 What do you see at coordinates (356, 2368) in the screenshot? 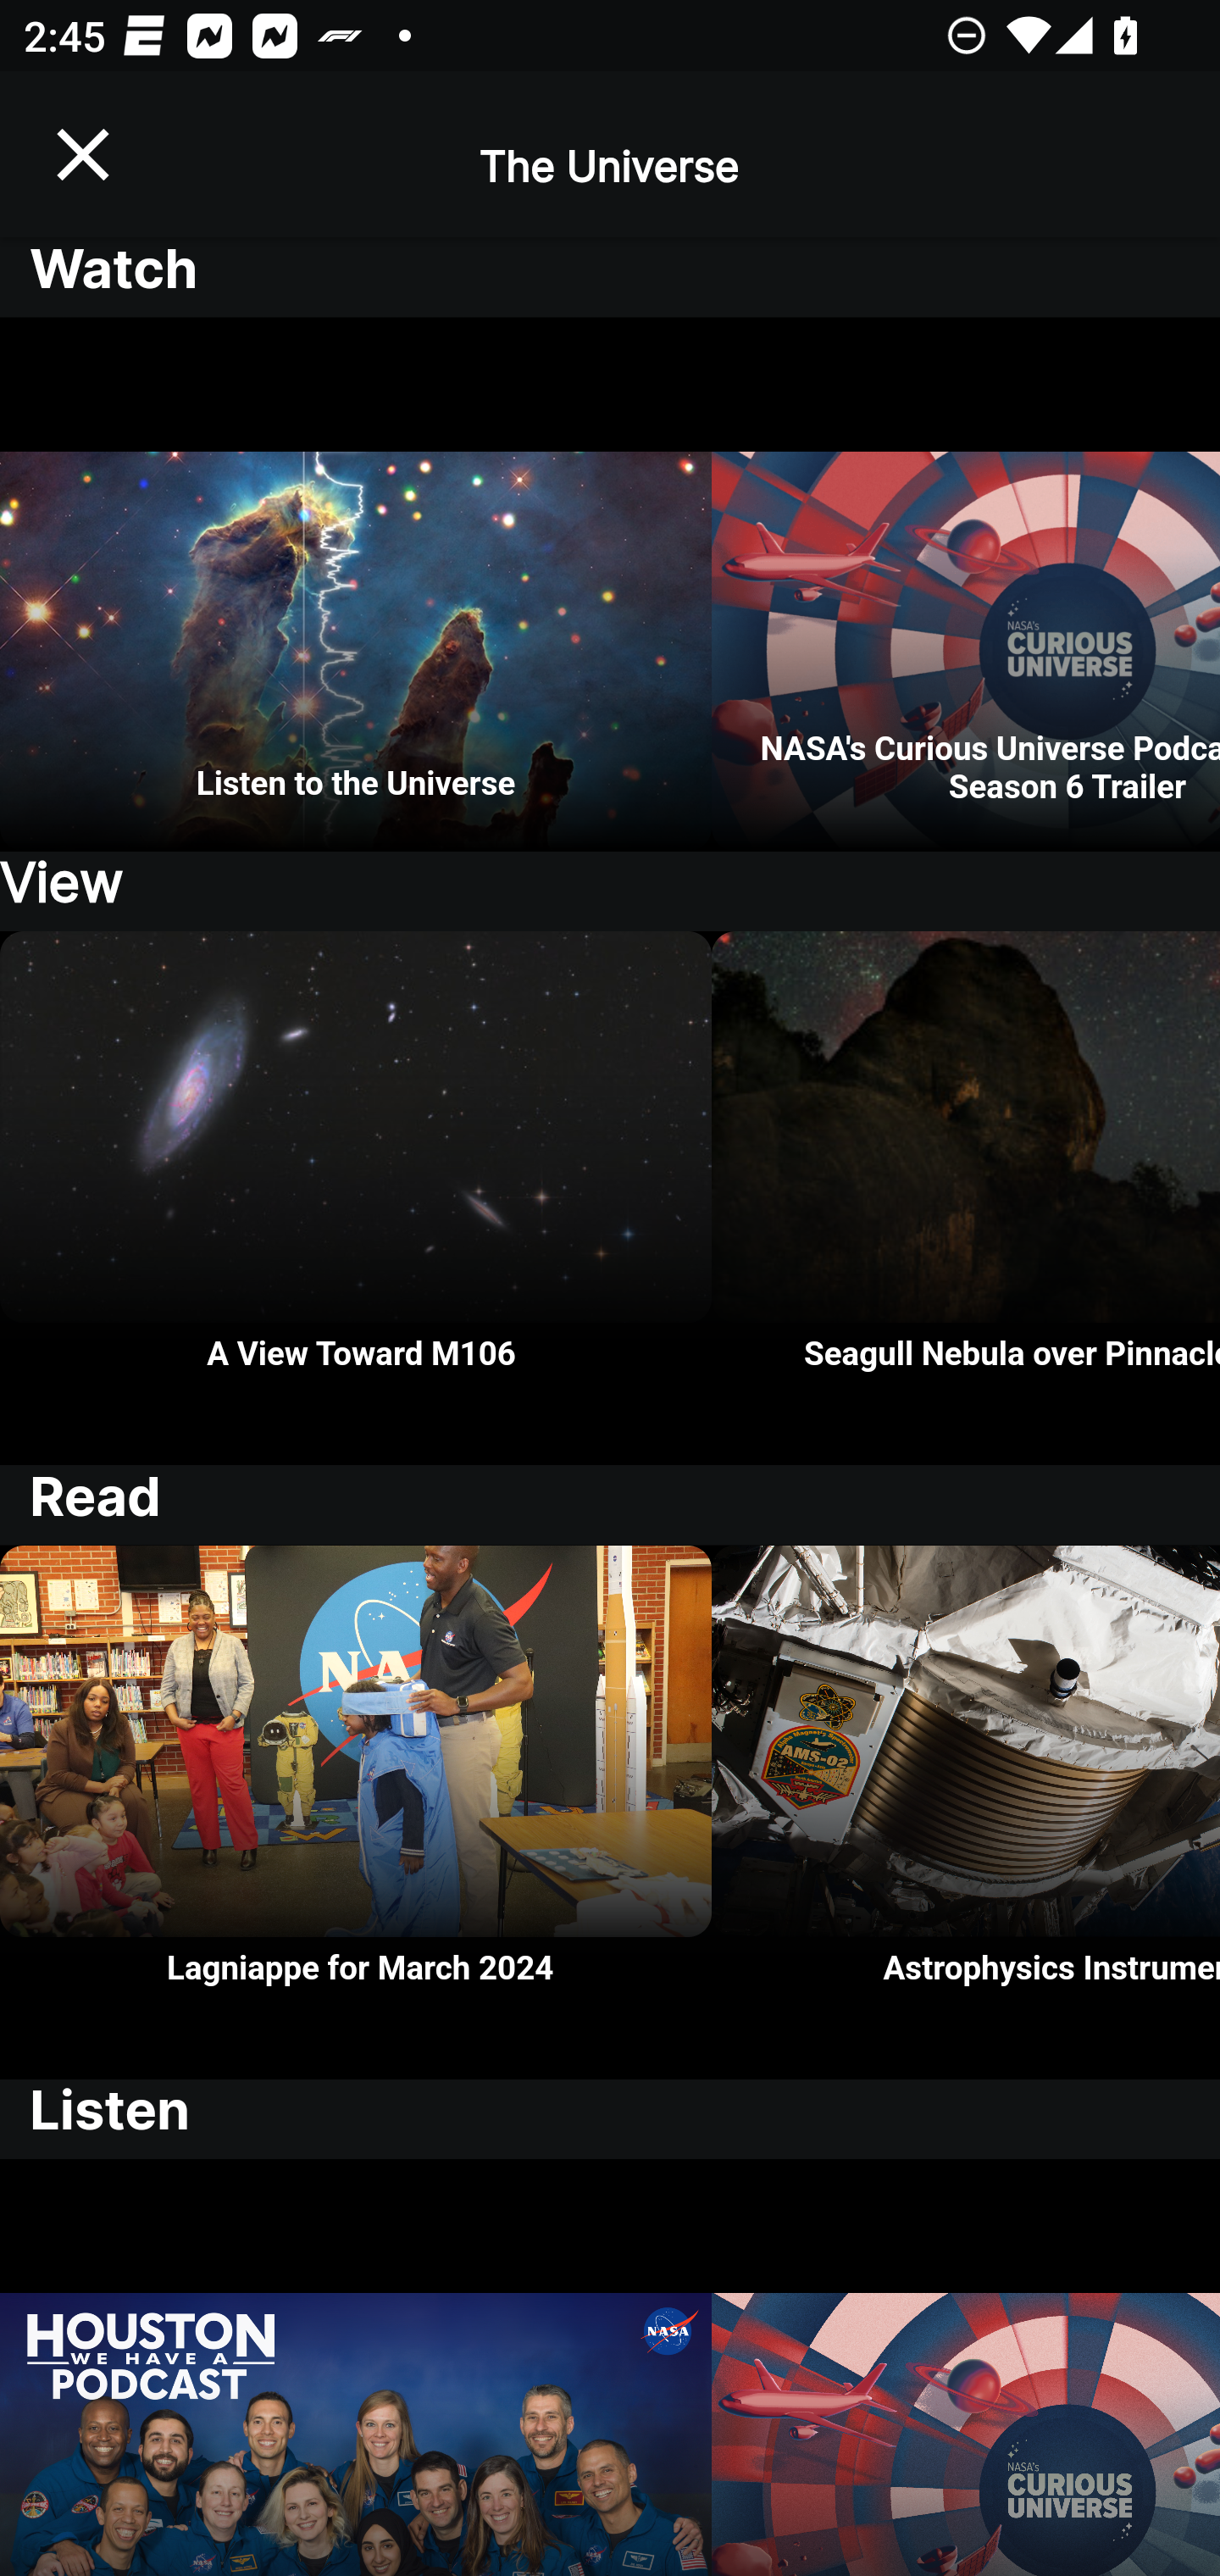
I see `Astronaut Graduation 2024` at bounding box center [356, 2368].